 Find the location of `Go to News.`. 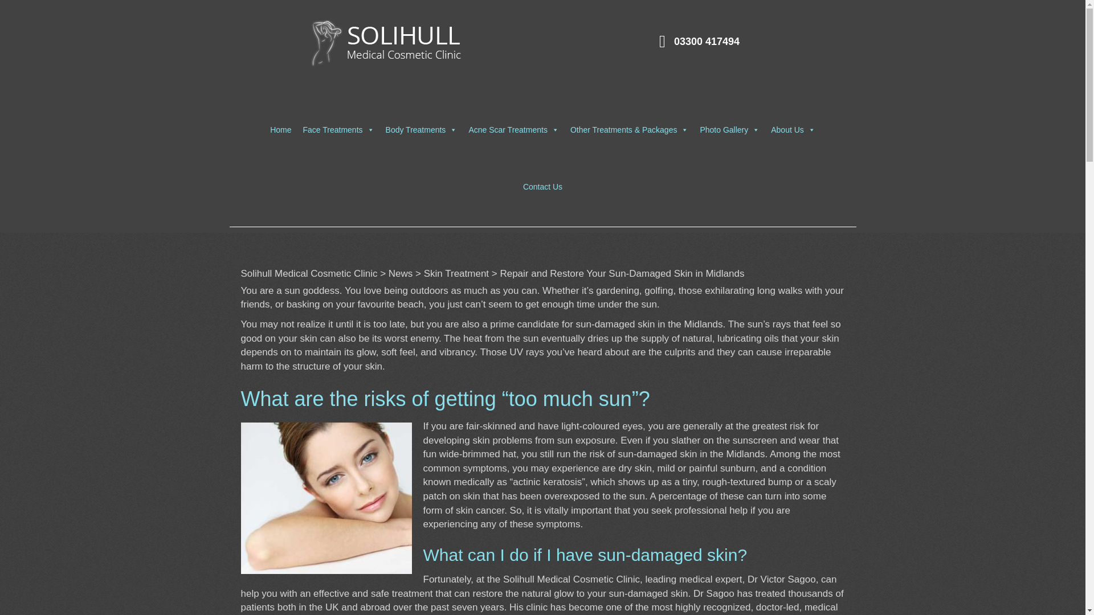

Go to News. is located at coordinates (401, 273).